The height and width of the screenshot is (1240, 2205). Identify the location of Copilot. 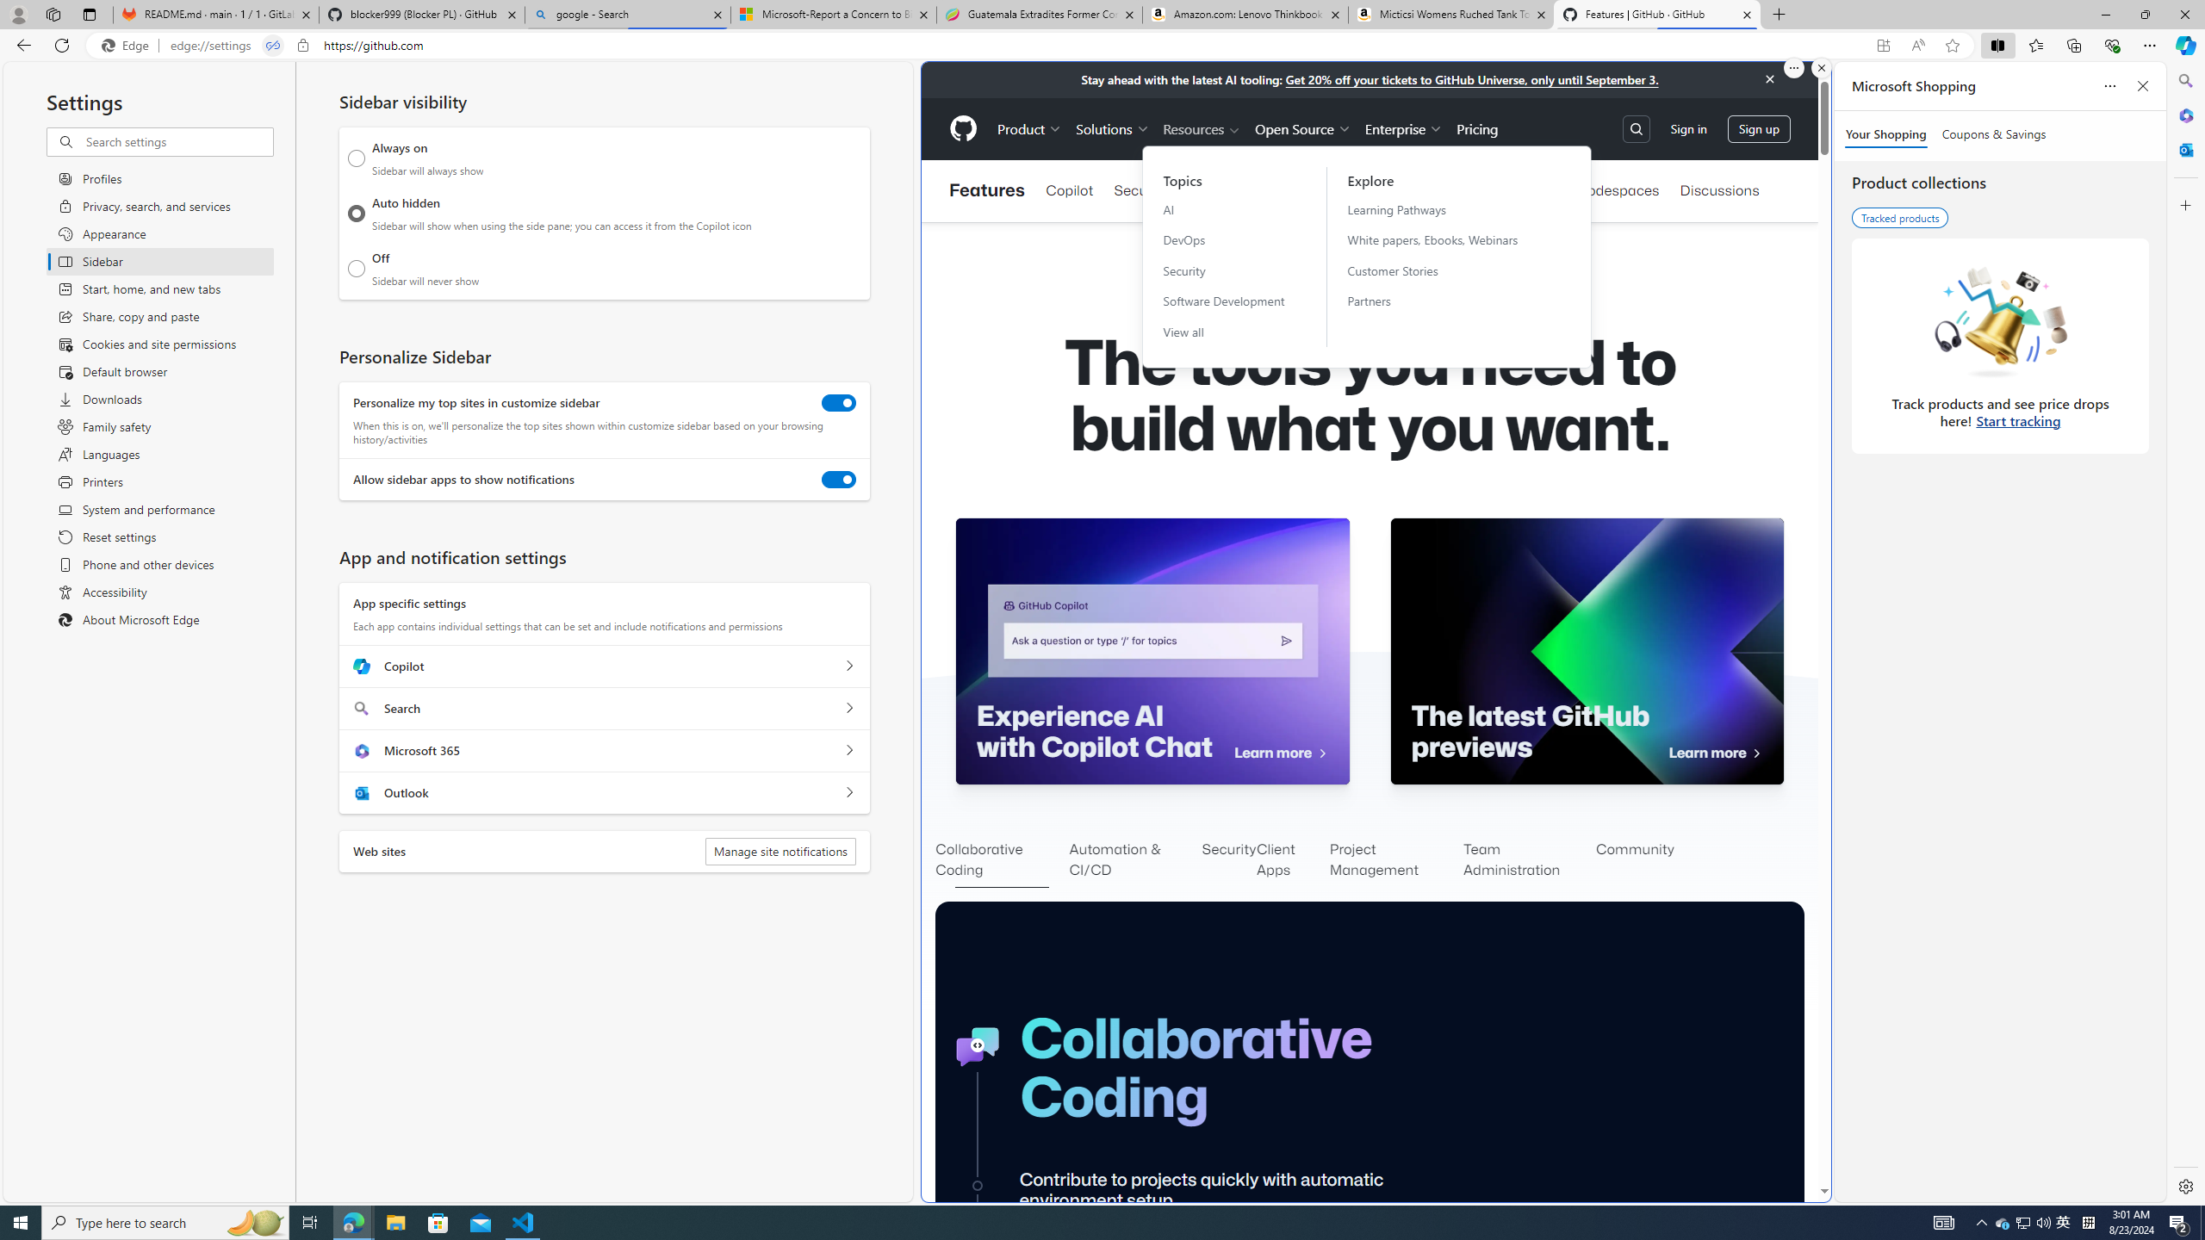
(848, 666).